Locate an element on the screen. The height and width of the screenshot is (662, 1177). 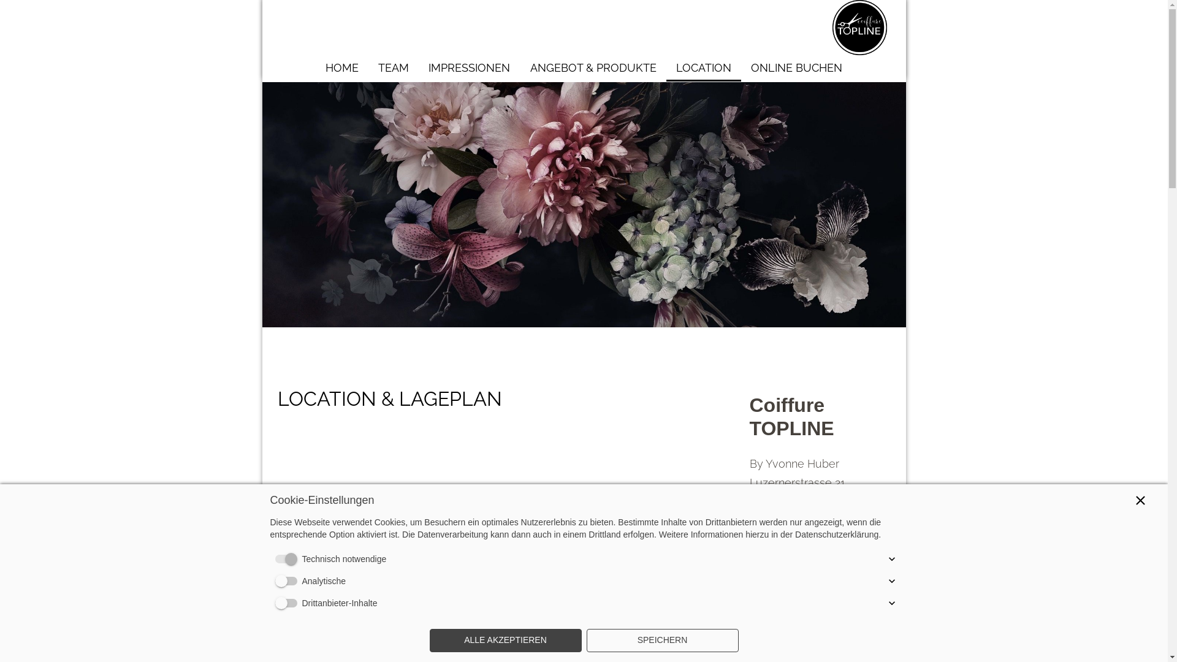
041 440 88 22 is located at coordinates (794, 532).